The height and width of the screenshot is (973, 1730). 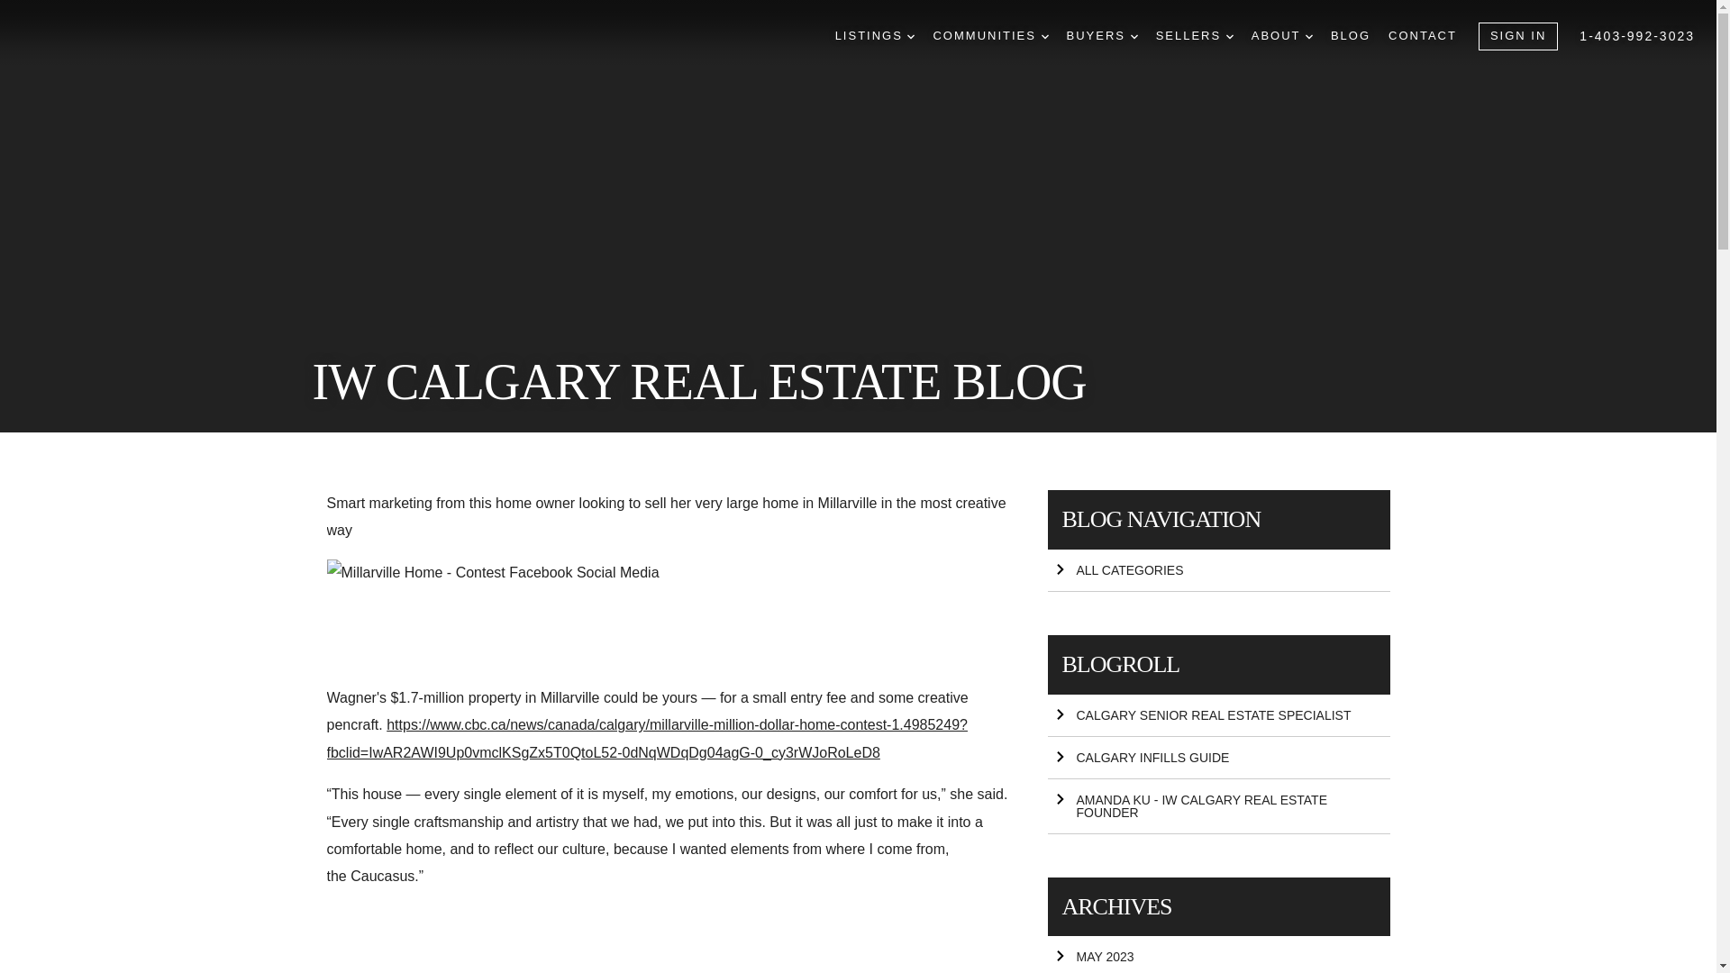 I want to click on COMMUNITIES DROPDOWN ARROW, so click(x=989, y=36).